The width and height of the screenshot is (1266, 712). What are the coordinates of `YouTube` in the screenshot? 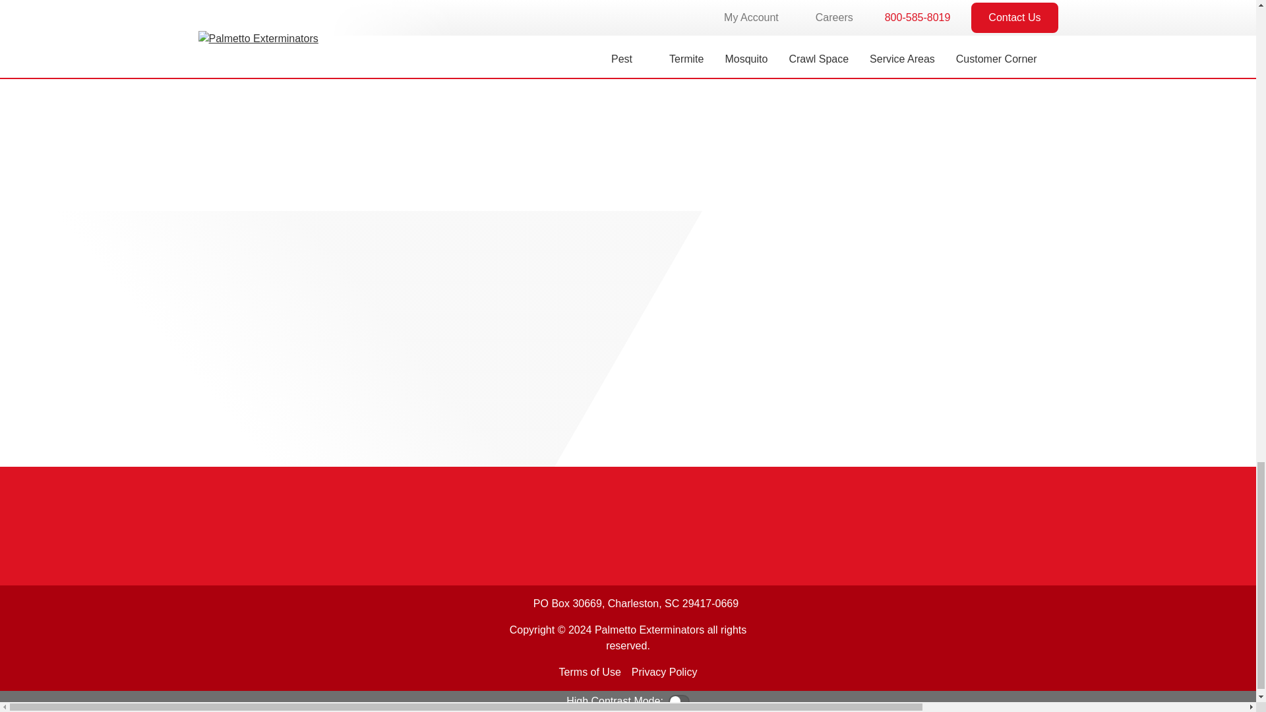 It's located at (247, 638).